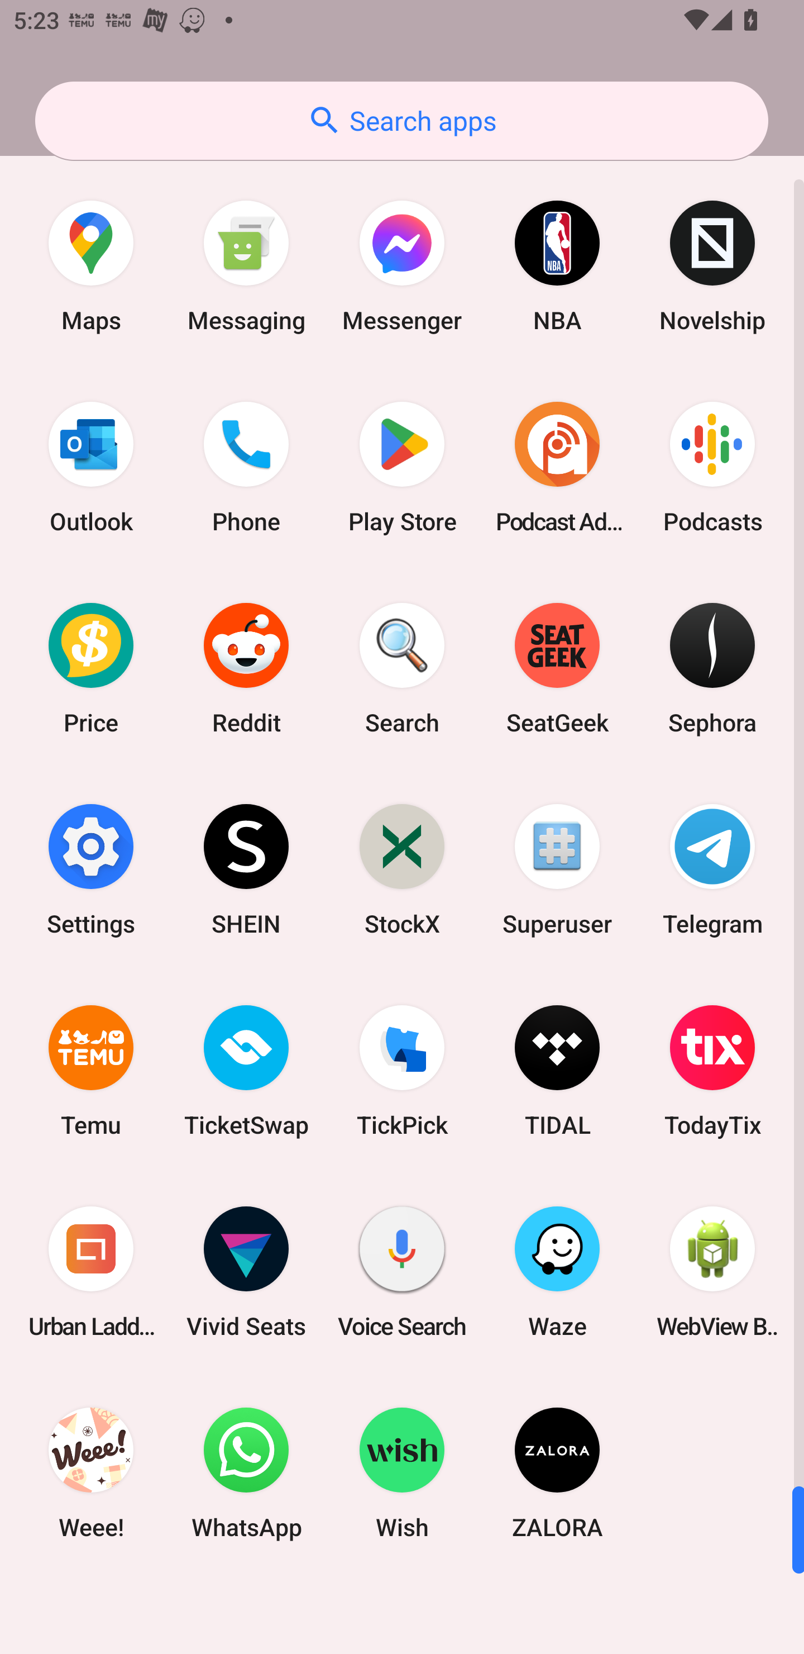 The width and height of the screenshot is (804, 1654). I want to click on NBA, so click(557, 266).